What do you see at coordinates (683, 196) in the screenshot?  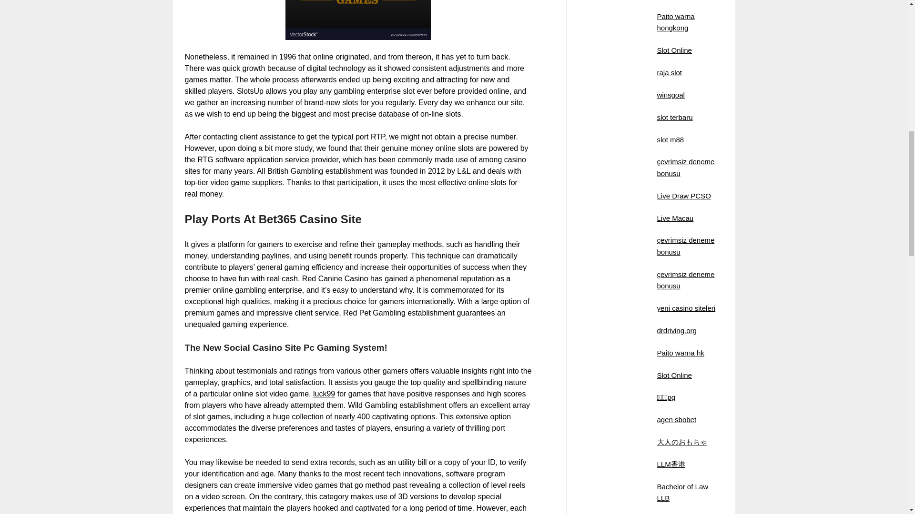 I see `Live Draw PCSO` at bounding box center [683, 196].